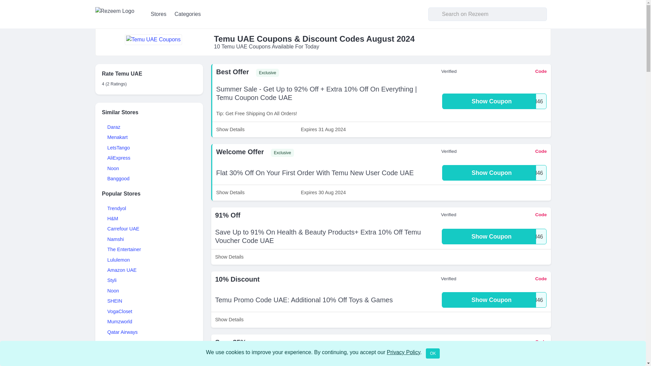  I want to click on AliExpress Coupons, so click(119, 158).